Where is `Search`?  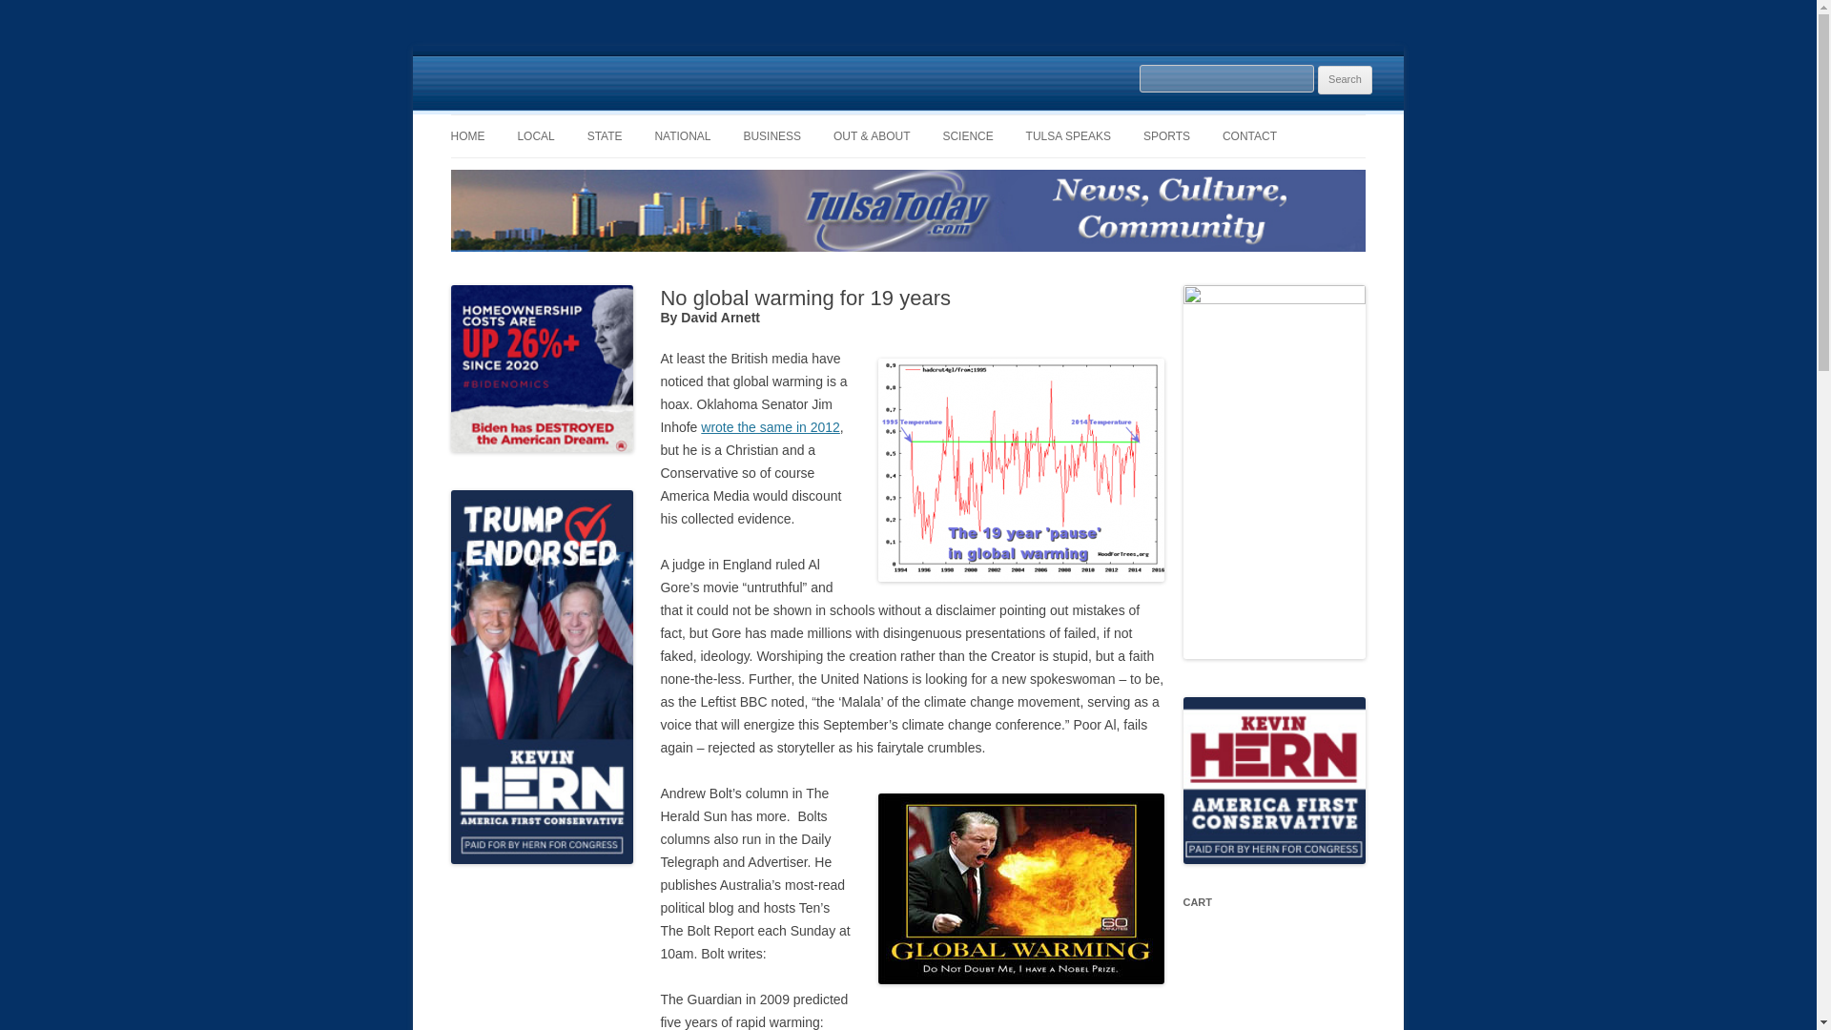 Search is located at coordinates (1345, 80).